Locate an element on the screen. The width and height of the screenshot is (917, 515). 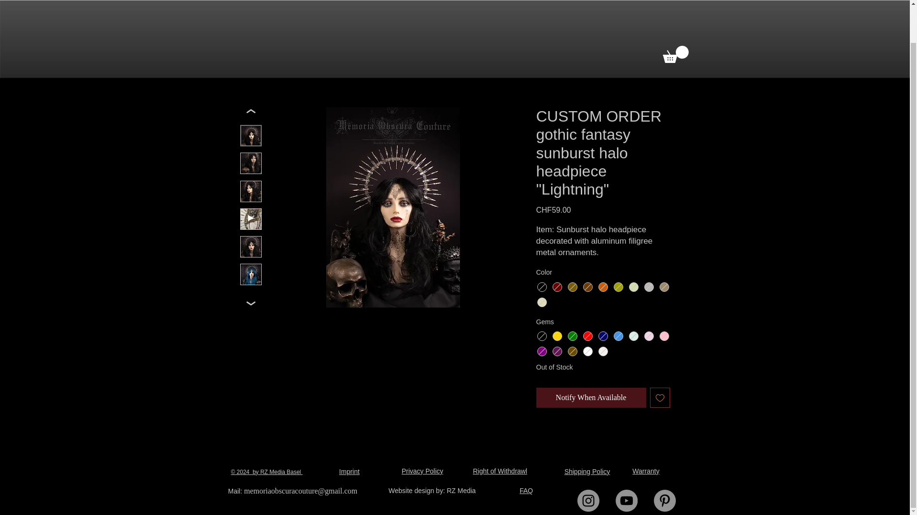
Notify When Available is located at coordinates (590, 398).